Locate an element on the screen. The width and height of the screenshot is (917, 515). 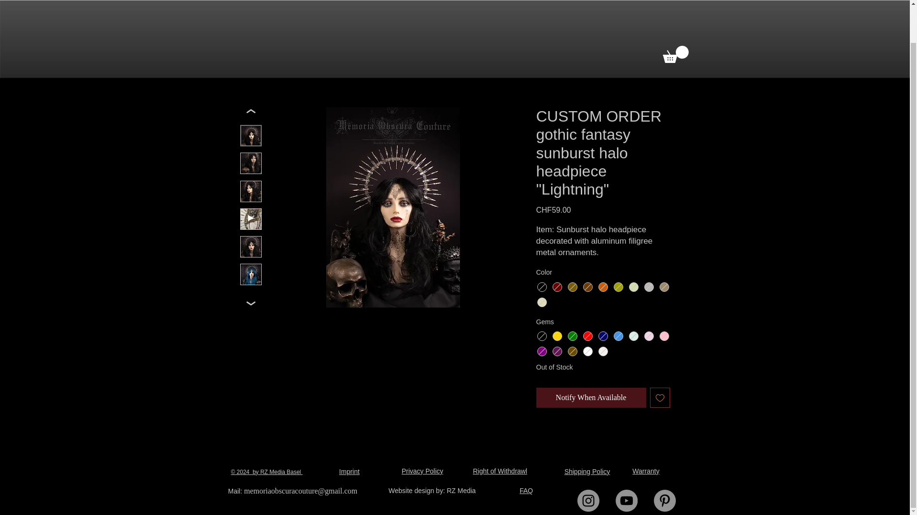
Notify When Available is located at coordinates (590, 398).